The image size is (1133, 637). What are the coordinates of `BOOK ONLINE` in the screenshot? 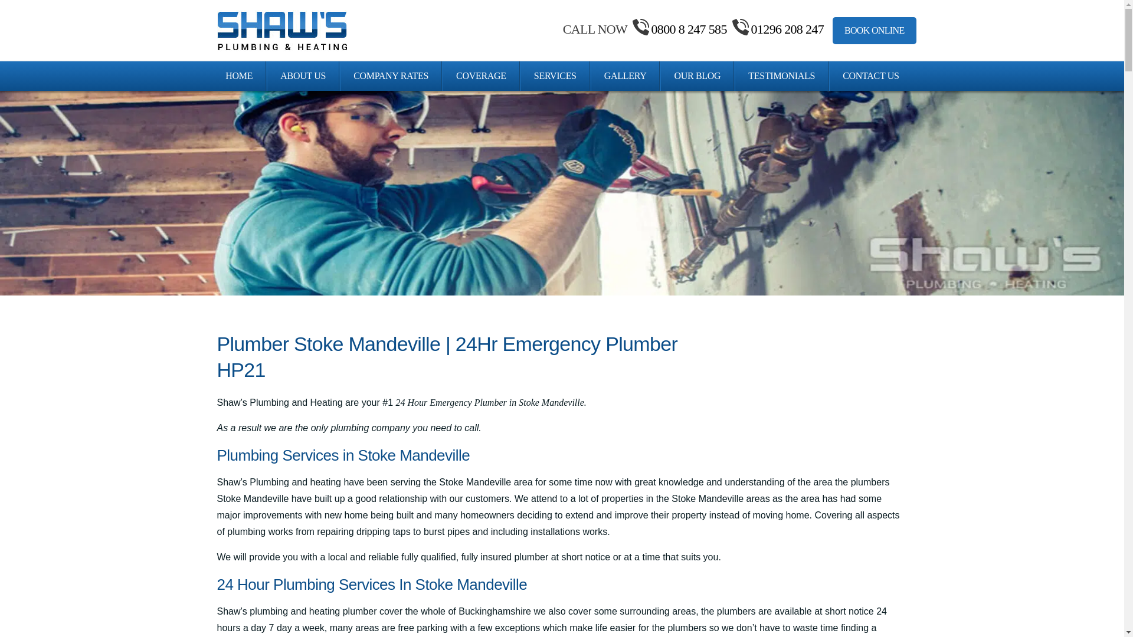 It's located at (875, 31).